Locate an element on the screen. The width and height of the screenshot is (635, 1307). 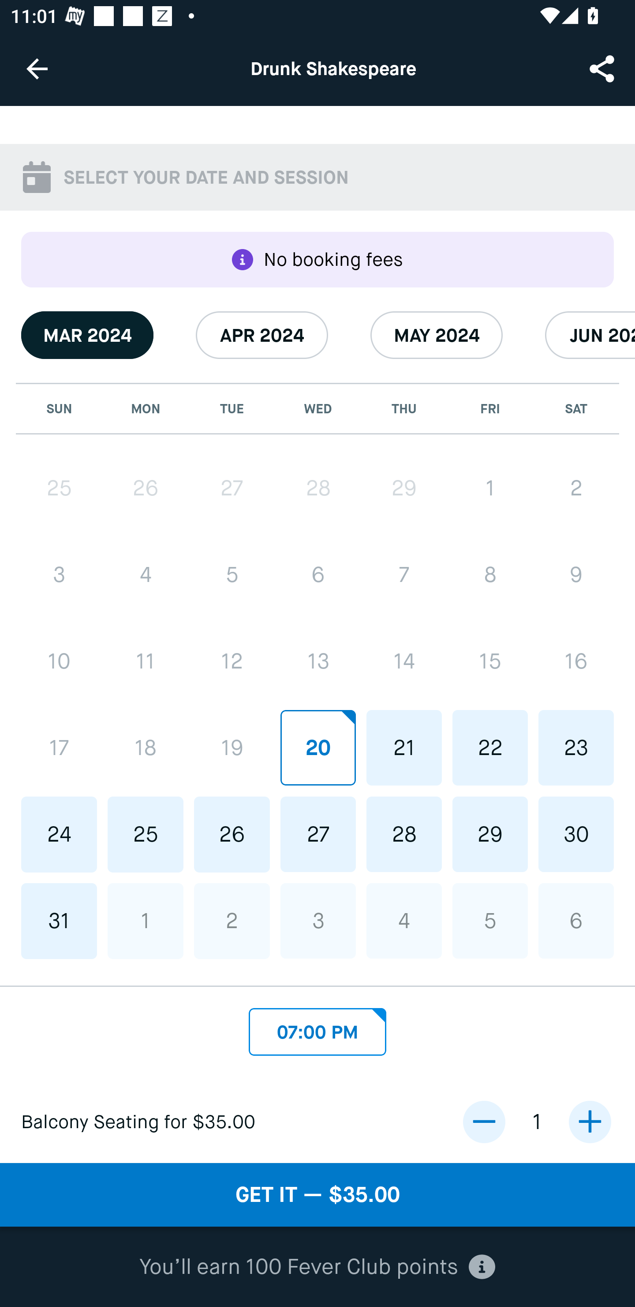
8 is located at coordinates (489, 575).